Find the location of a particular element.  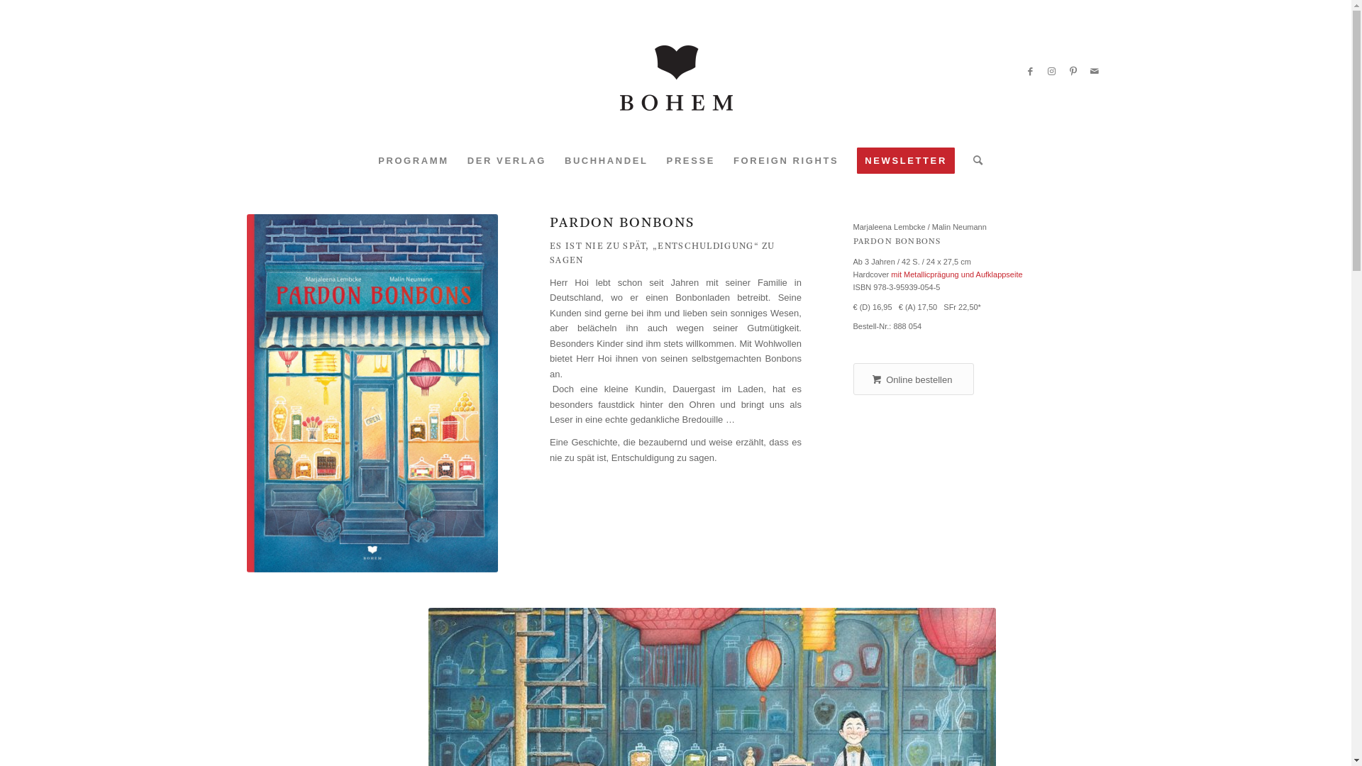

Facebook is located at coordinates (1031, 72).